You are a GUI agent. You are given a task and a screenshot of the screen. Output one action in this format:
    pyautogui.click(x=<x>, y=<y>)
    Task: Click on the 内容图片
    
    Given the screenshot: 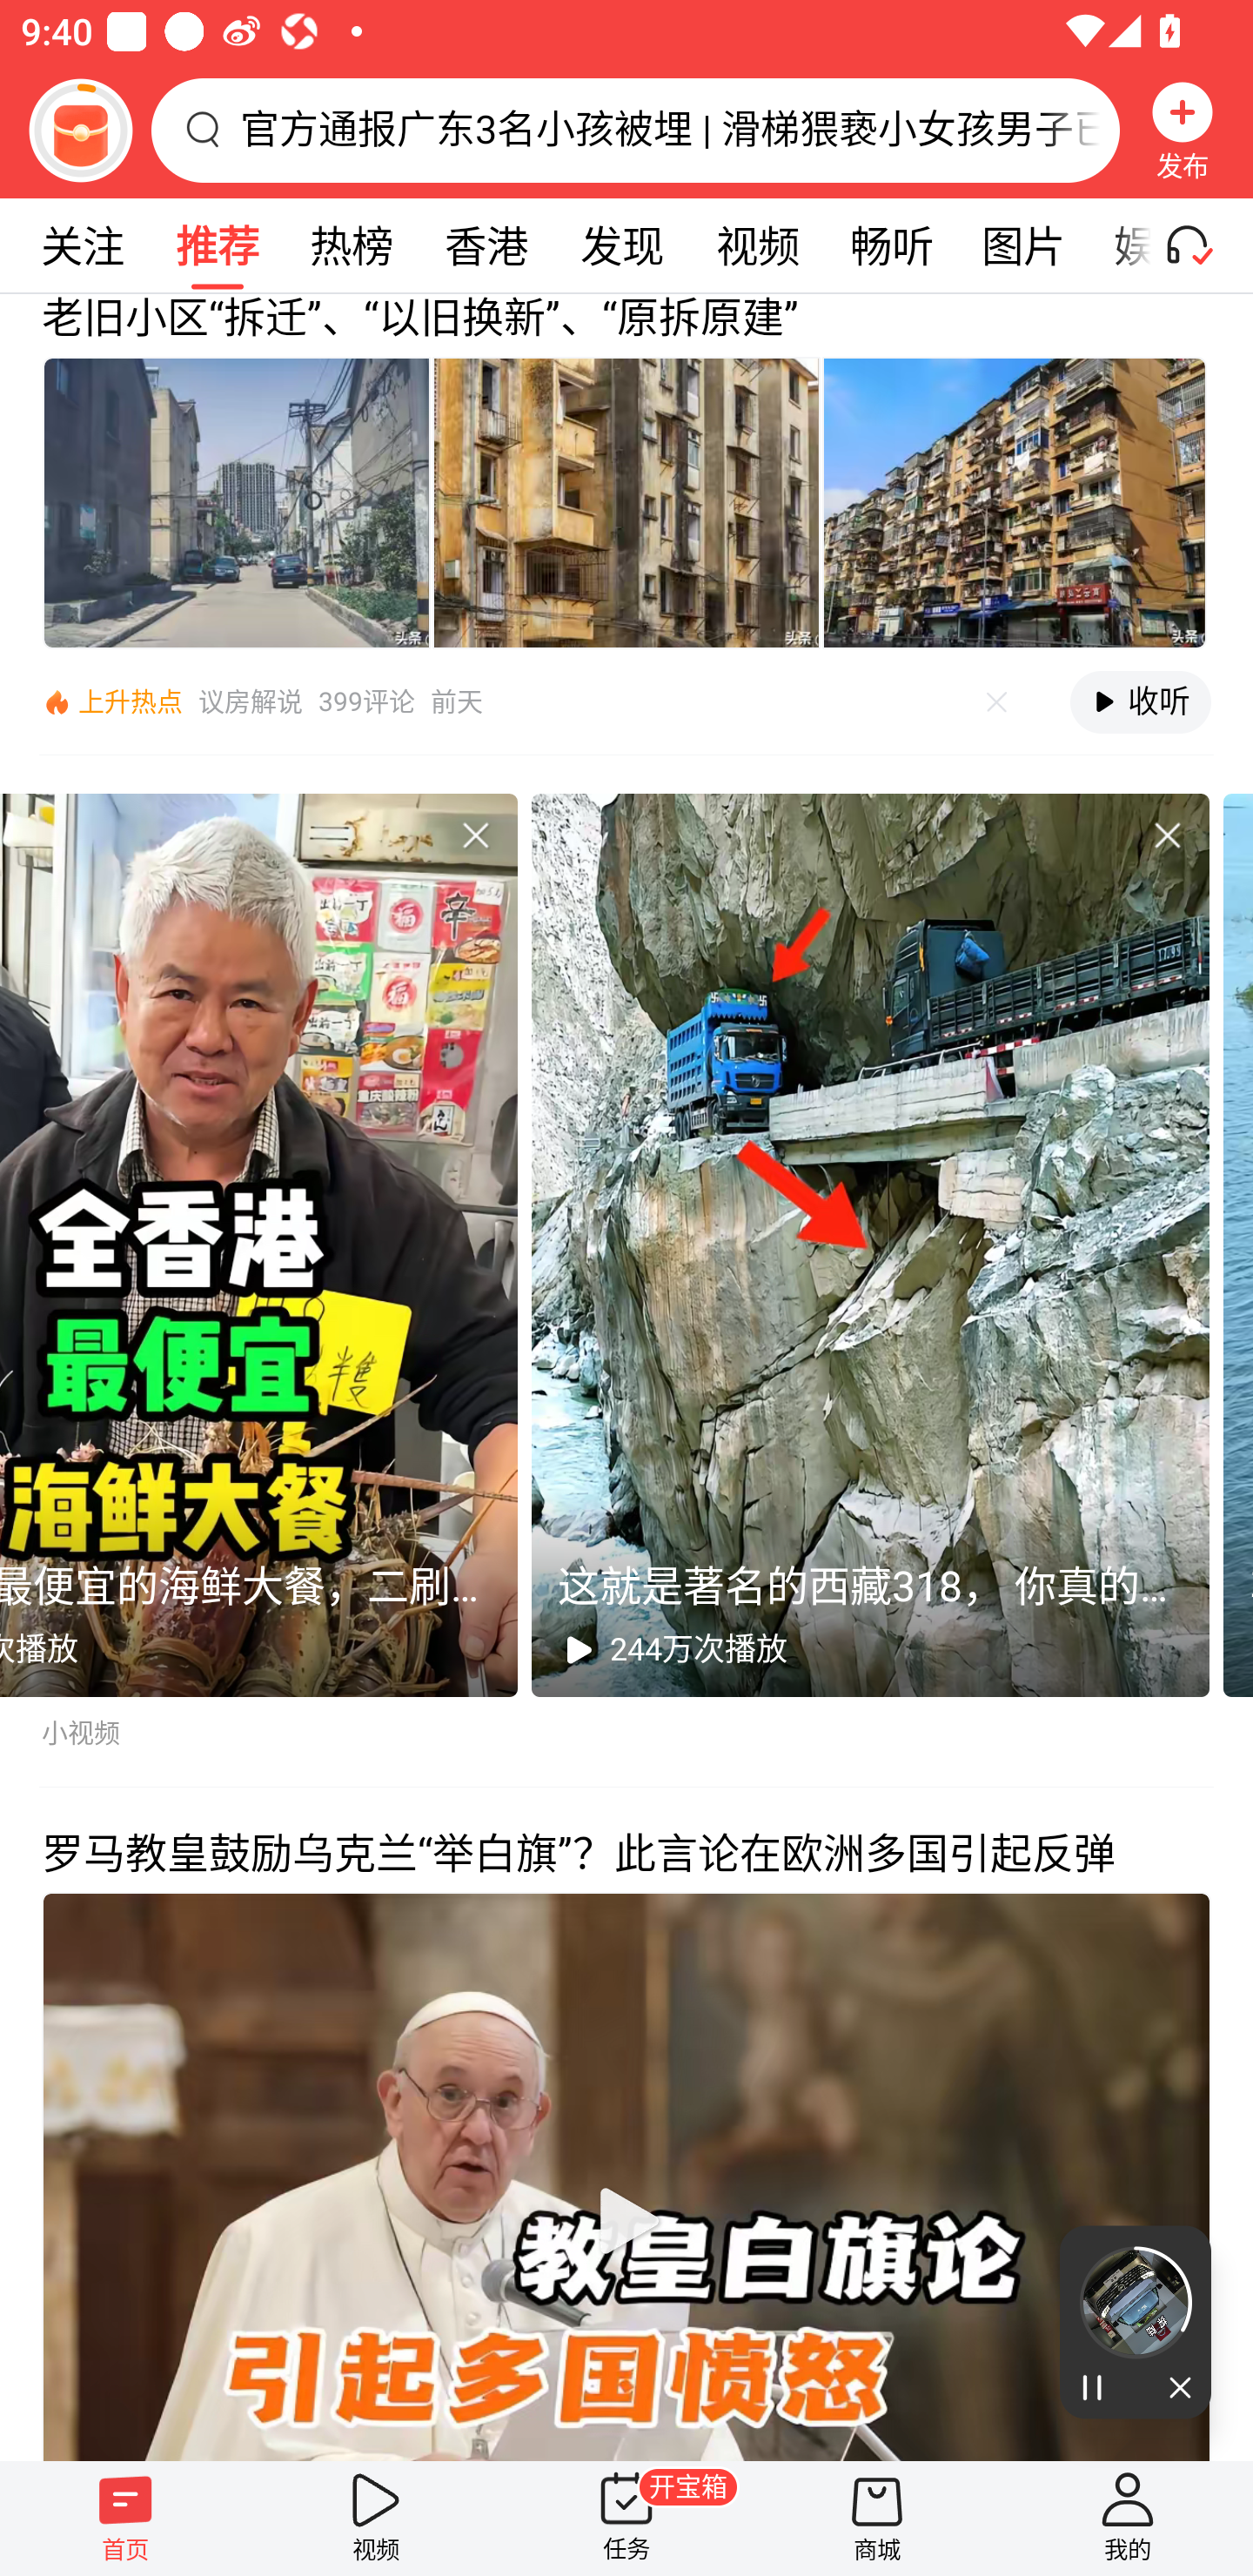 What is the action you would take?
    pyautogui.click(x=626, y=501)
    